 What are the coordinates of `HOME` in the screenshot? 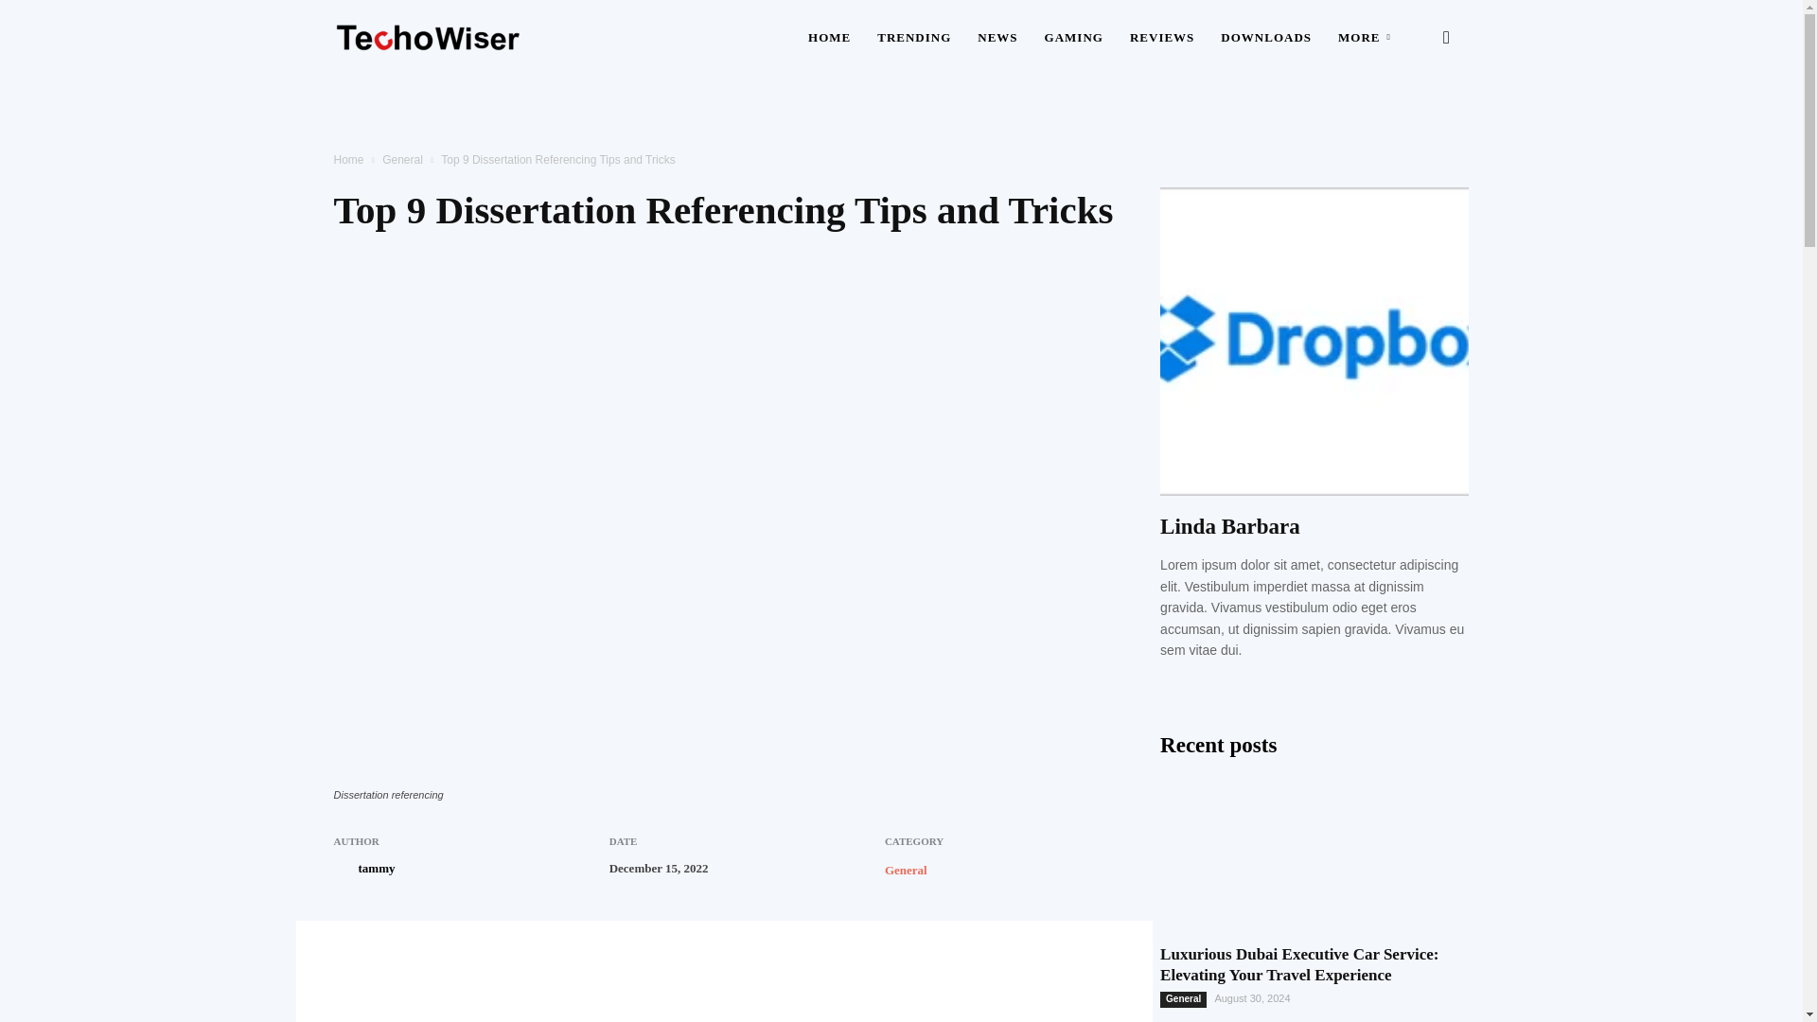 It's located at (829, 38).